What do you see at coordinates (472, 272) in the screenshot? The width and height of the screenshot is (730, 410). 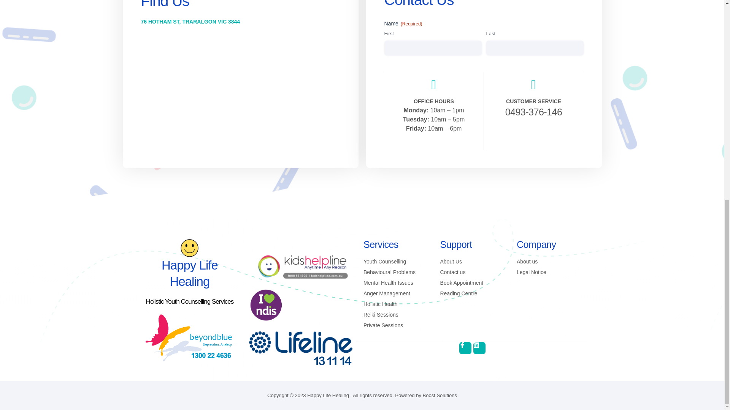 I see `Contact us` at bounding box center [472, 272].